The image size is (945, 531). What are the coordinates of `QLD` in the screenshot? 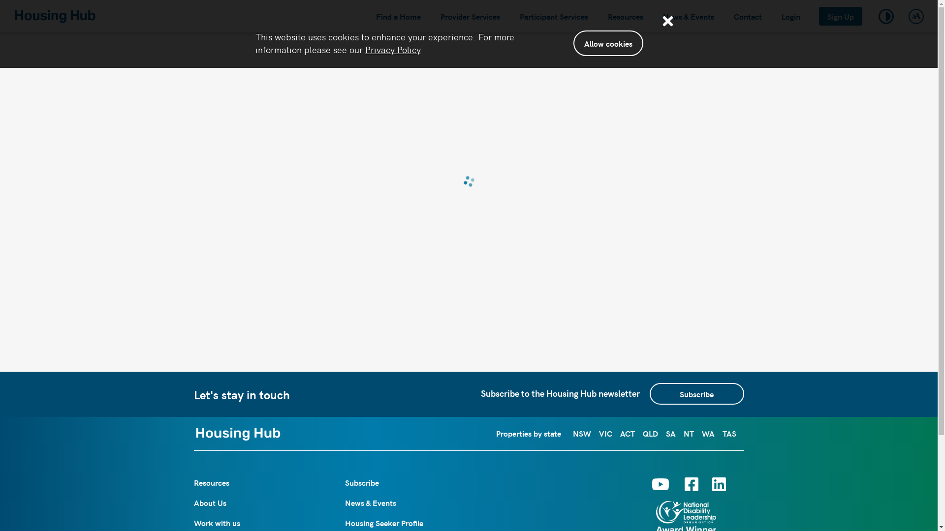 It's located at (651, 433).